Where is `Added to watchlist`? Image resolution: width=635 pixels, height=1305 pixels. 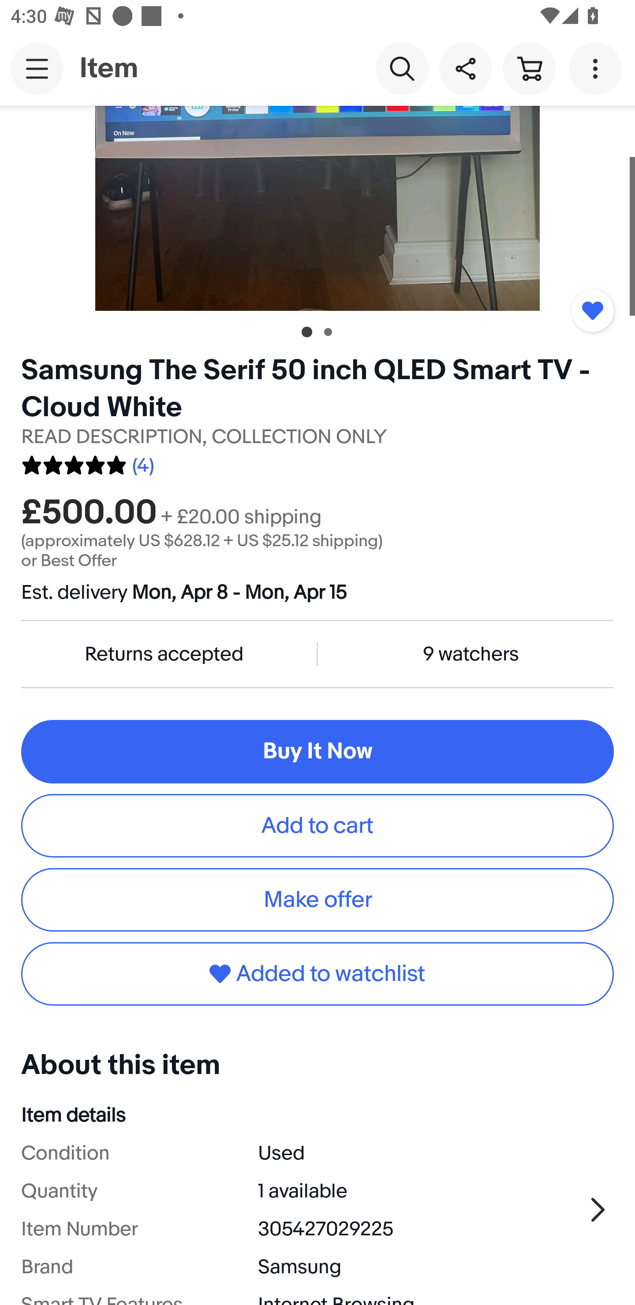
Added to watchlist is located at coordinates (592, 310).